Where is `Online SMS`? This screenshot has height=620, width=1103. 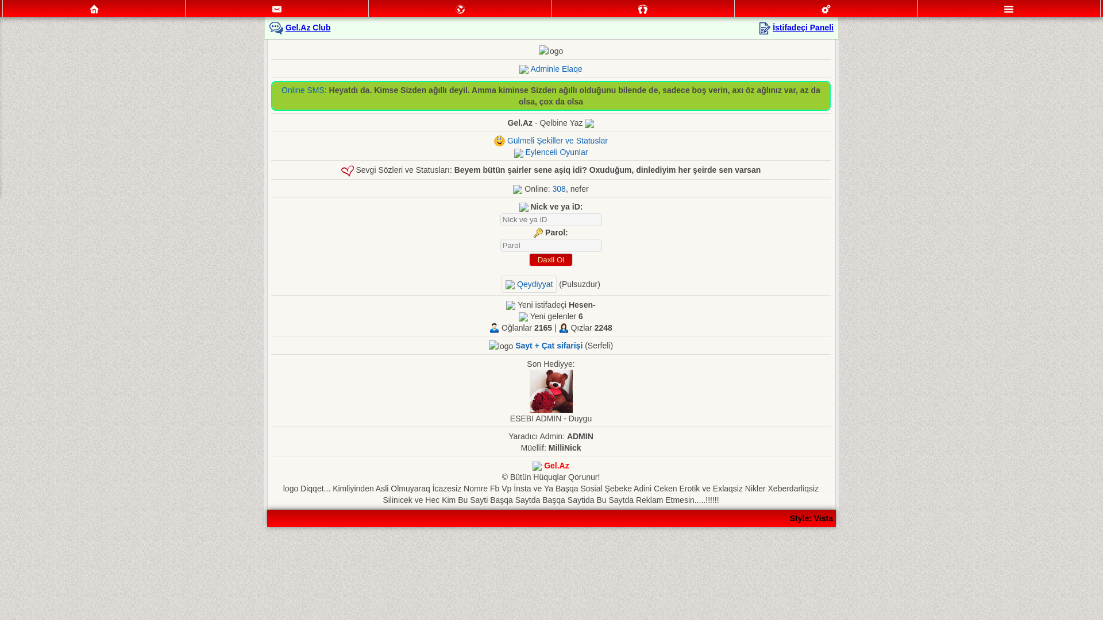 Online SMS is located at coordinates (303, 90).